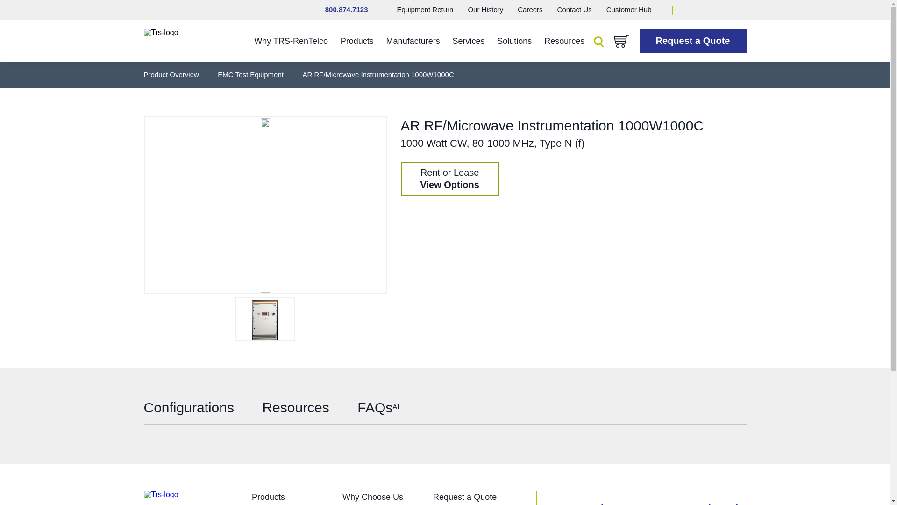 The height and width of the screenshot is (505, 897). What do you see at coordinates (346, 9) in the screenshot?
I see `800.874.7123` at bounding box center [346, 9].